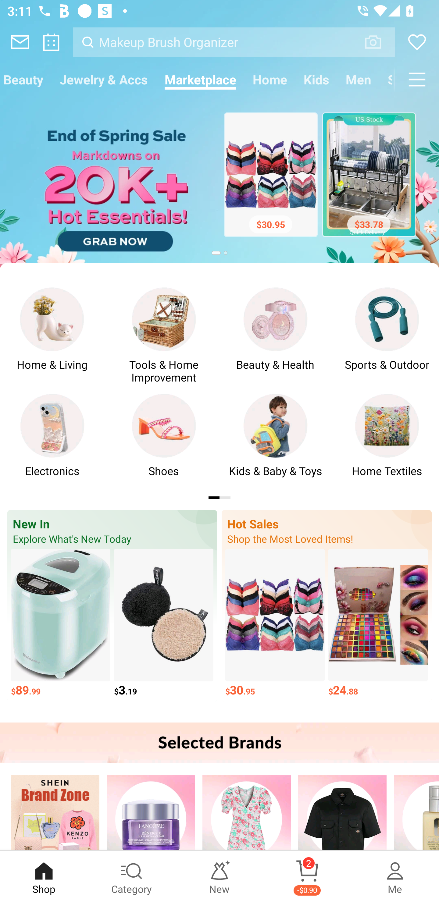  What do you see at coordinates (220, 876) in the screenshot?
I see `New` at bounding box center [220, 876].